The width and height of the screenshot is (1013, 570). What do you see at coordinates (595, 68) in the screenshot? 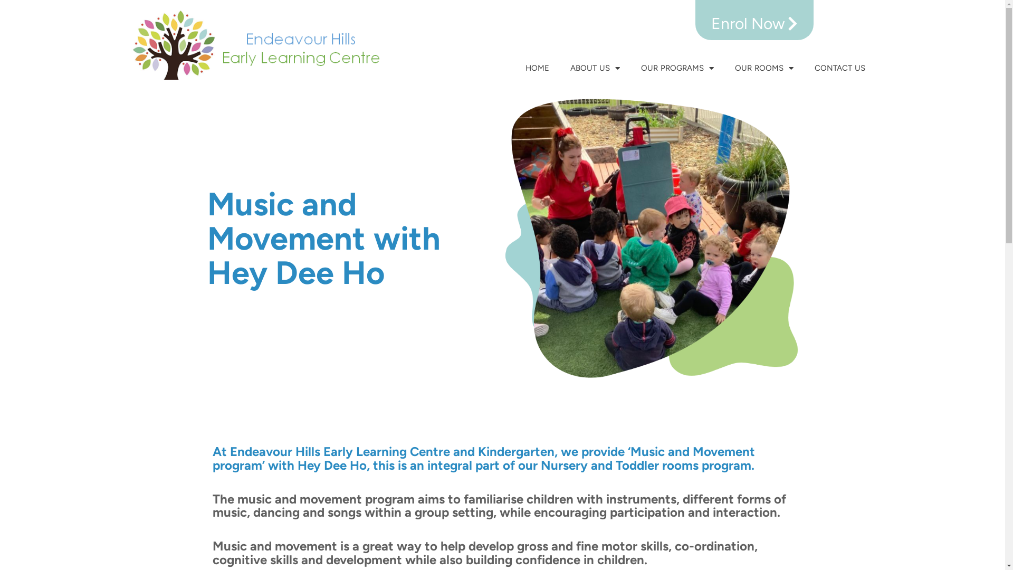
I see `ABOUT US` at bounding box center [595, 68].